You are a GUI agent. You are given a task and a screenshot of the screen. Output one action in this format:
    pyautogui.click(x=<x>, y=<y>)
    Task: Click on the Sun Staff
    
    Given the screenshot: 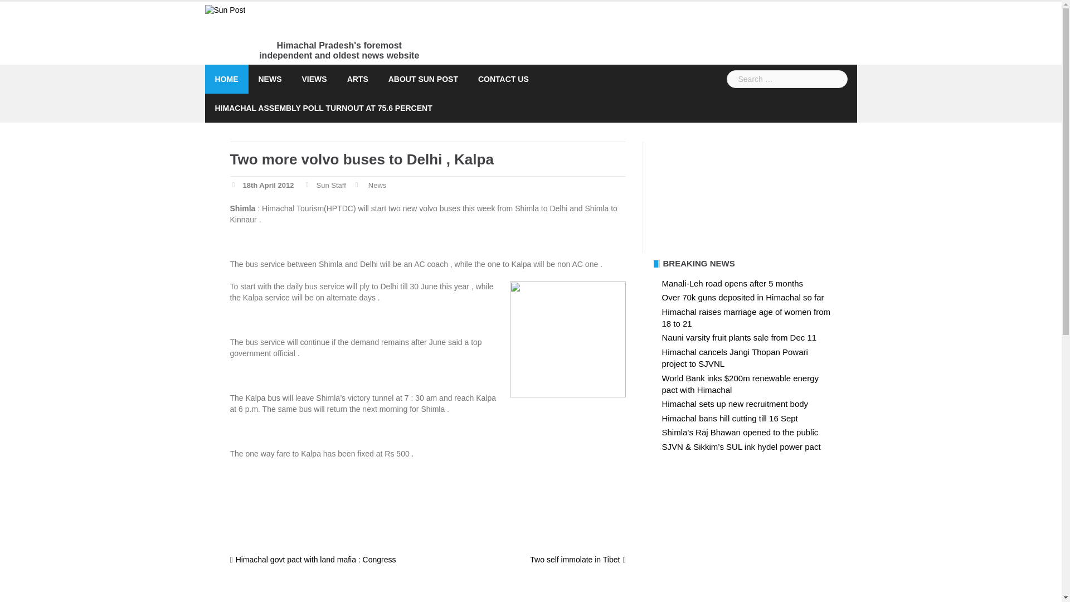 What is the action you would take?
    pyautogui.click(x=331, y=186)
    